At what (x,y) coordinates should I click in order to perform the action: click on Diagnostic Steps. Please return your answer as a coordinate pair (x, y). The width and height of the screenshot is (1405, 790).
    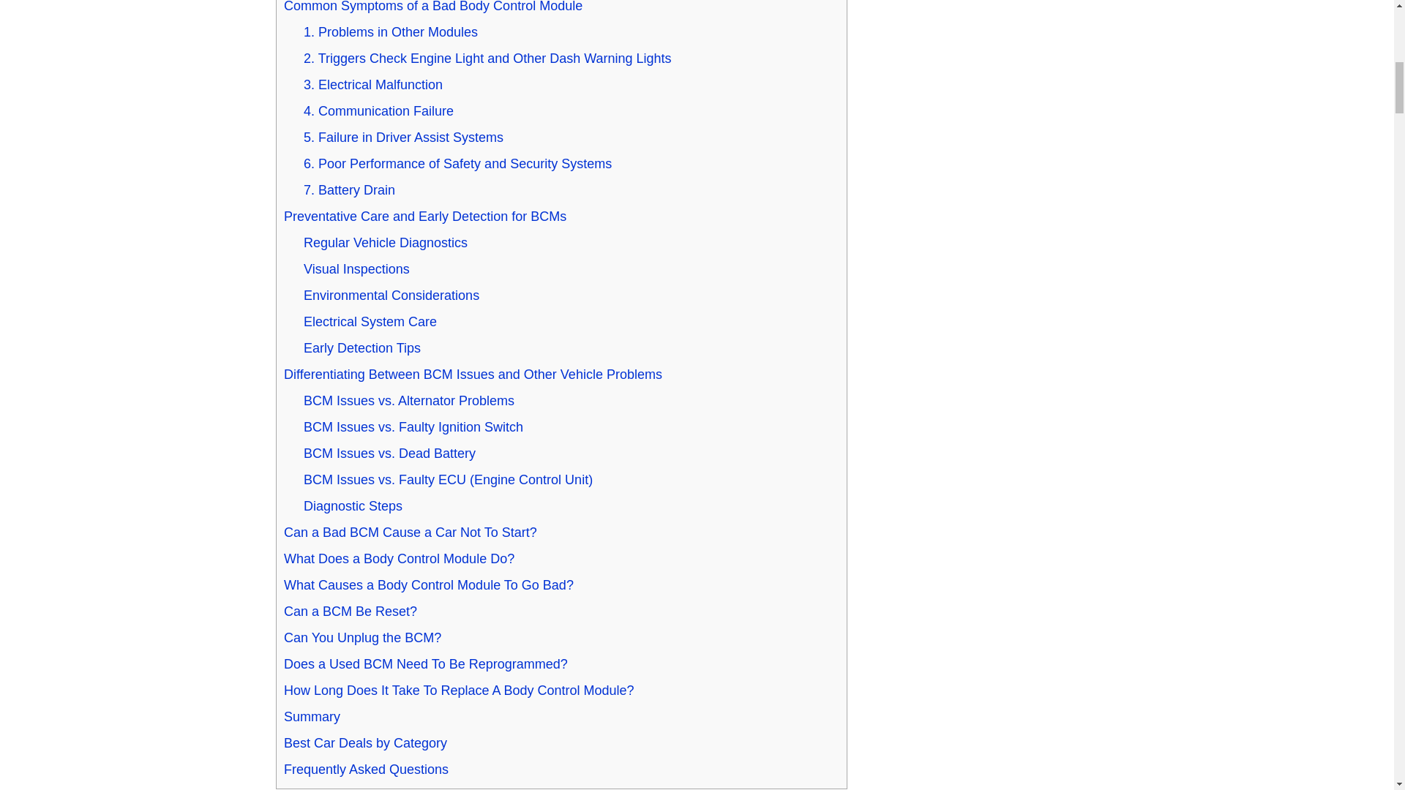
    Looking at the image, I should click on (353, 506).